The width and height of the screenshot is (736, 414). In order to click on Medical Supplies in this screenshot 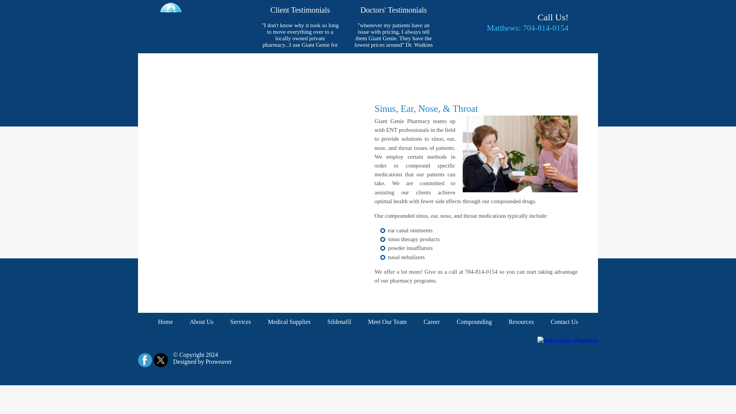, I will do `click(289, 322)`.